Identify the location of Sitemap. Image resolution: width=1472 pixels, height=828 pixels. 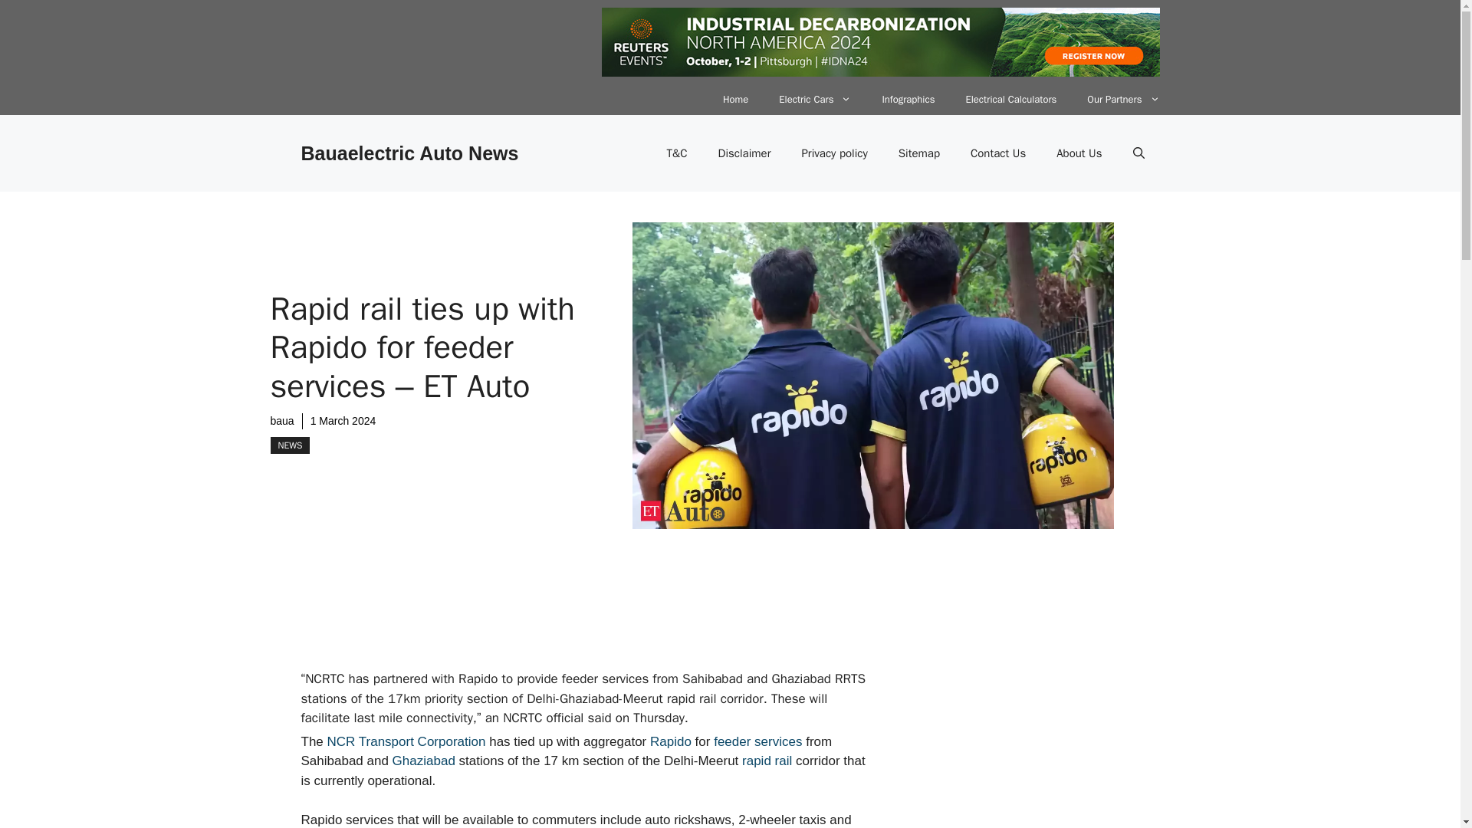
(919, 153).